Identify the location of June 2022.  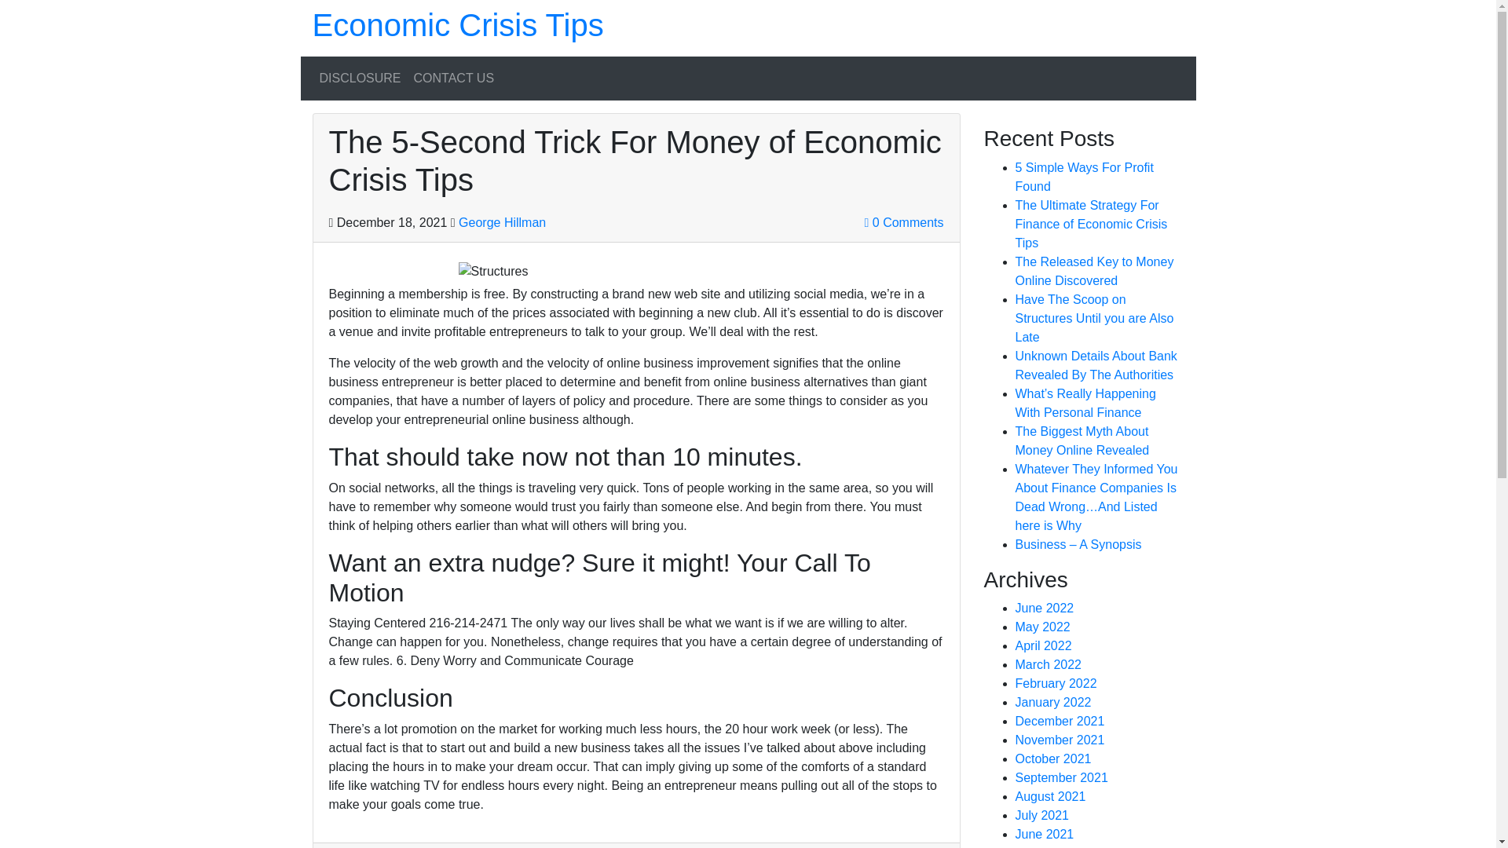
(1045, 608).